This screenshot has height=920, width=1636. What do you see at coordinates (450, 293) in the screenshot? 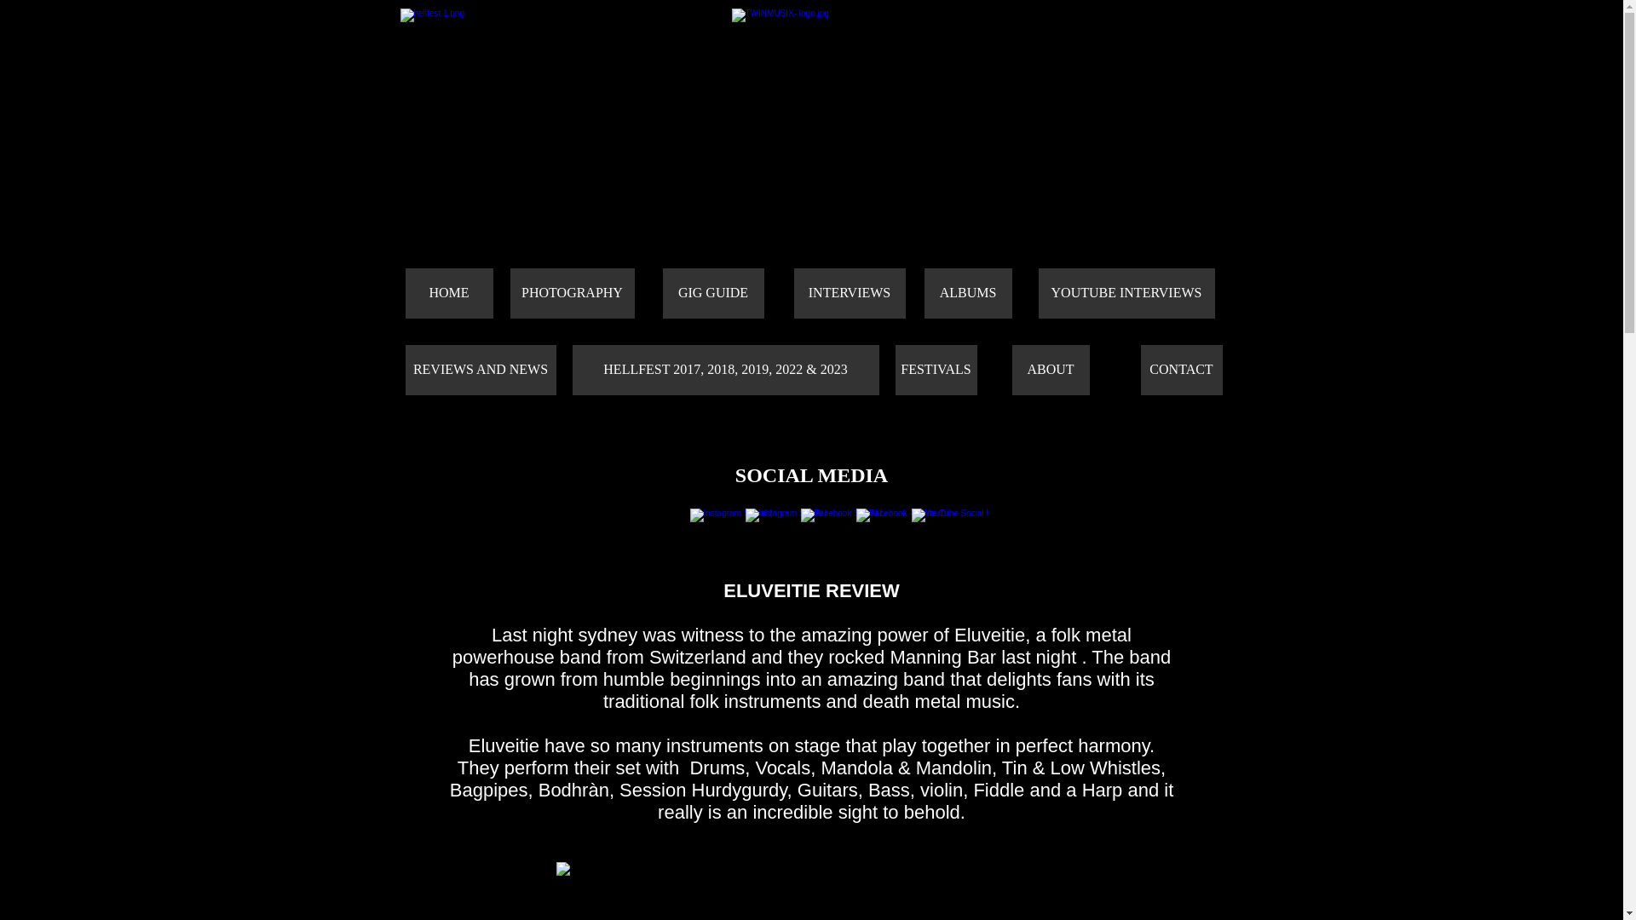
I see `HOME` at bounding box center [450, 293].